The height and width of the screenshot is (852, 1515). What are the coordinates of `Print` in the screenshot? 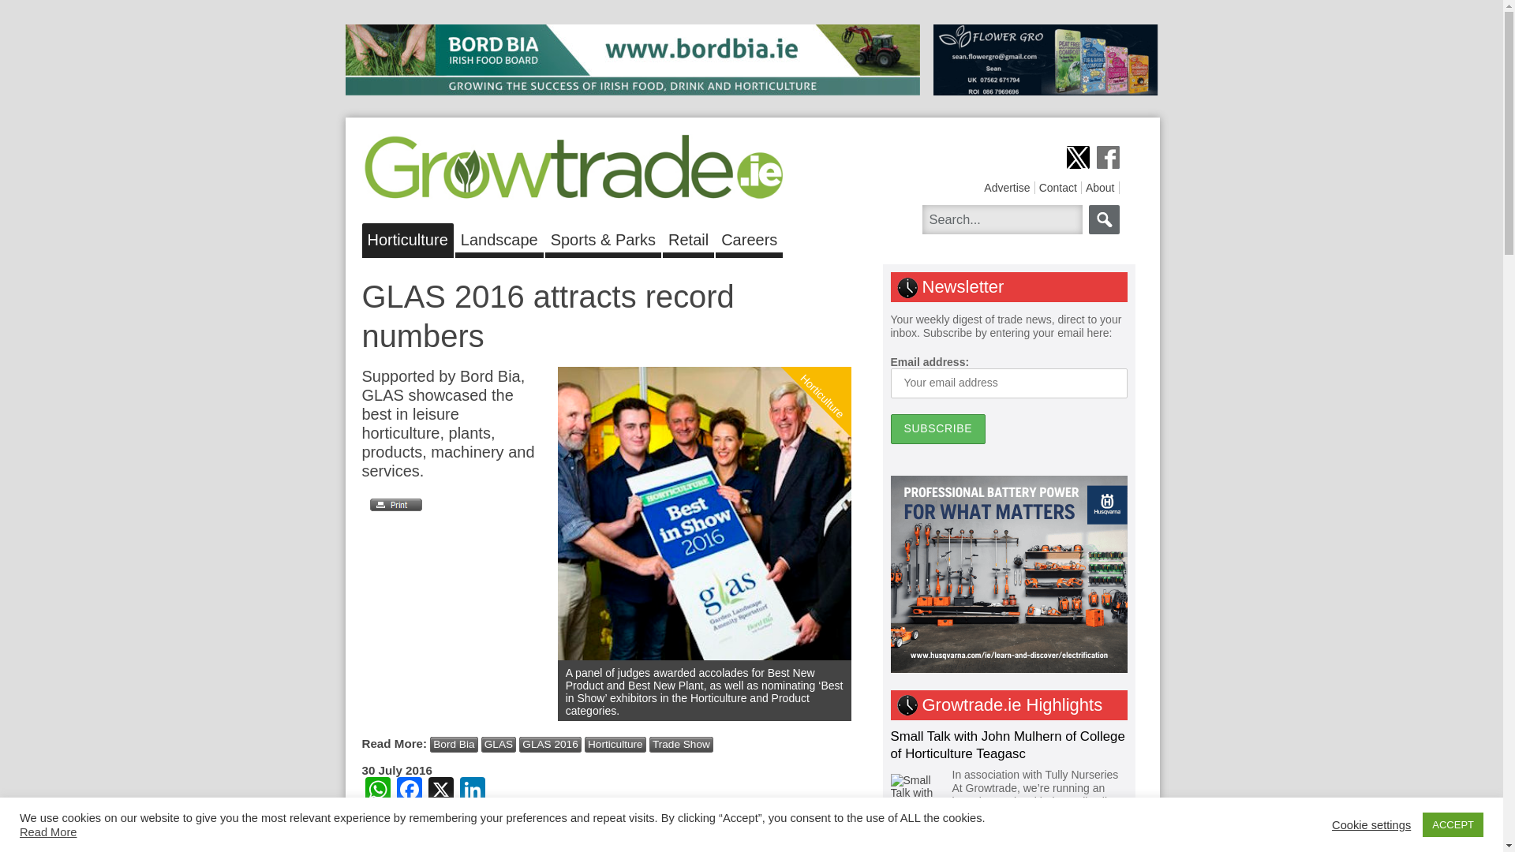 It's located at (391, 505).